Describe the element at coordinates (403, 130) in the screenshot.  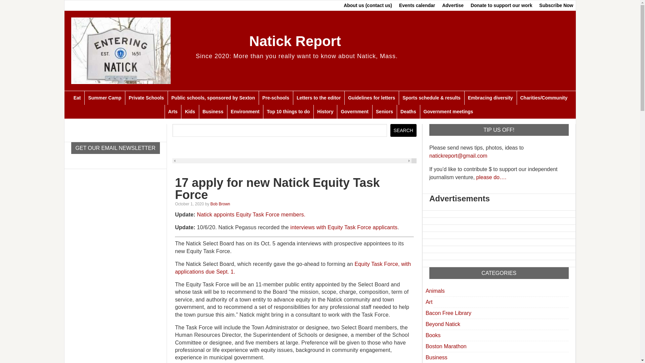
I see `SEARCH` at that location.